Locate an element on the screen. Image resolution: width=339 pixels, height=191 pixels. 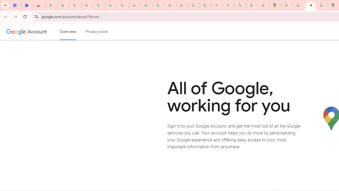
Google Maps is located at coordinates (275, 5).